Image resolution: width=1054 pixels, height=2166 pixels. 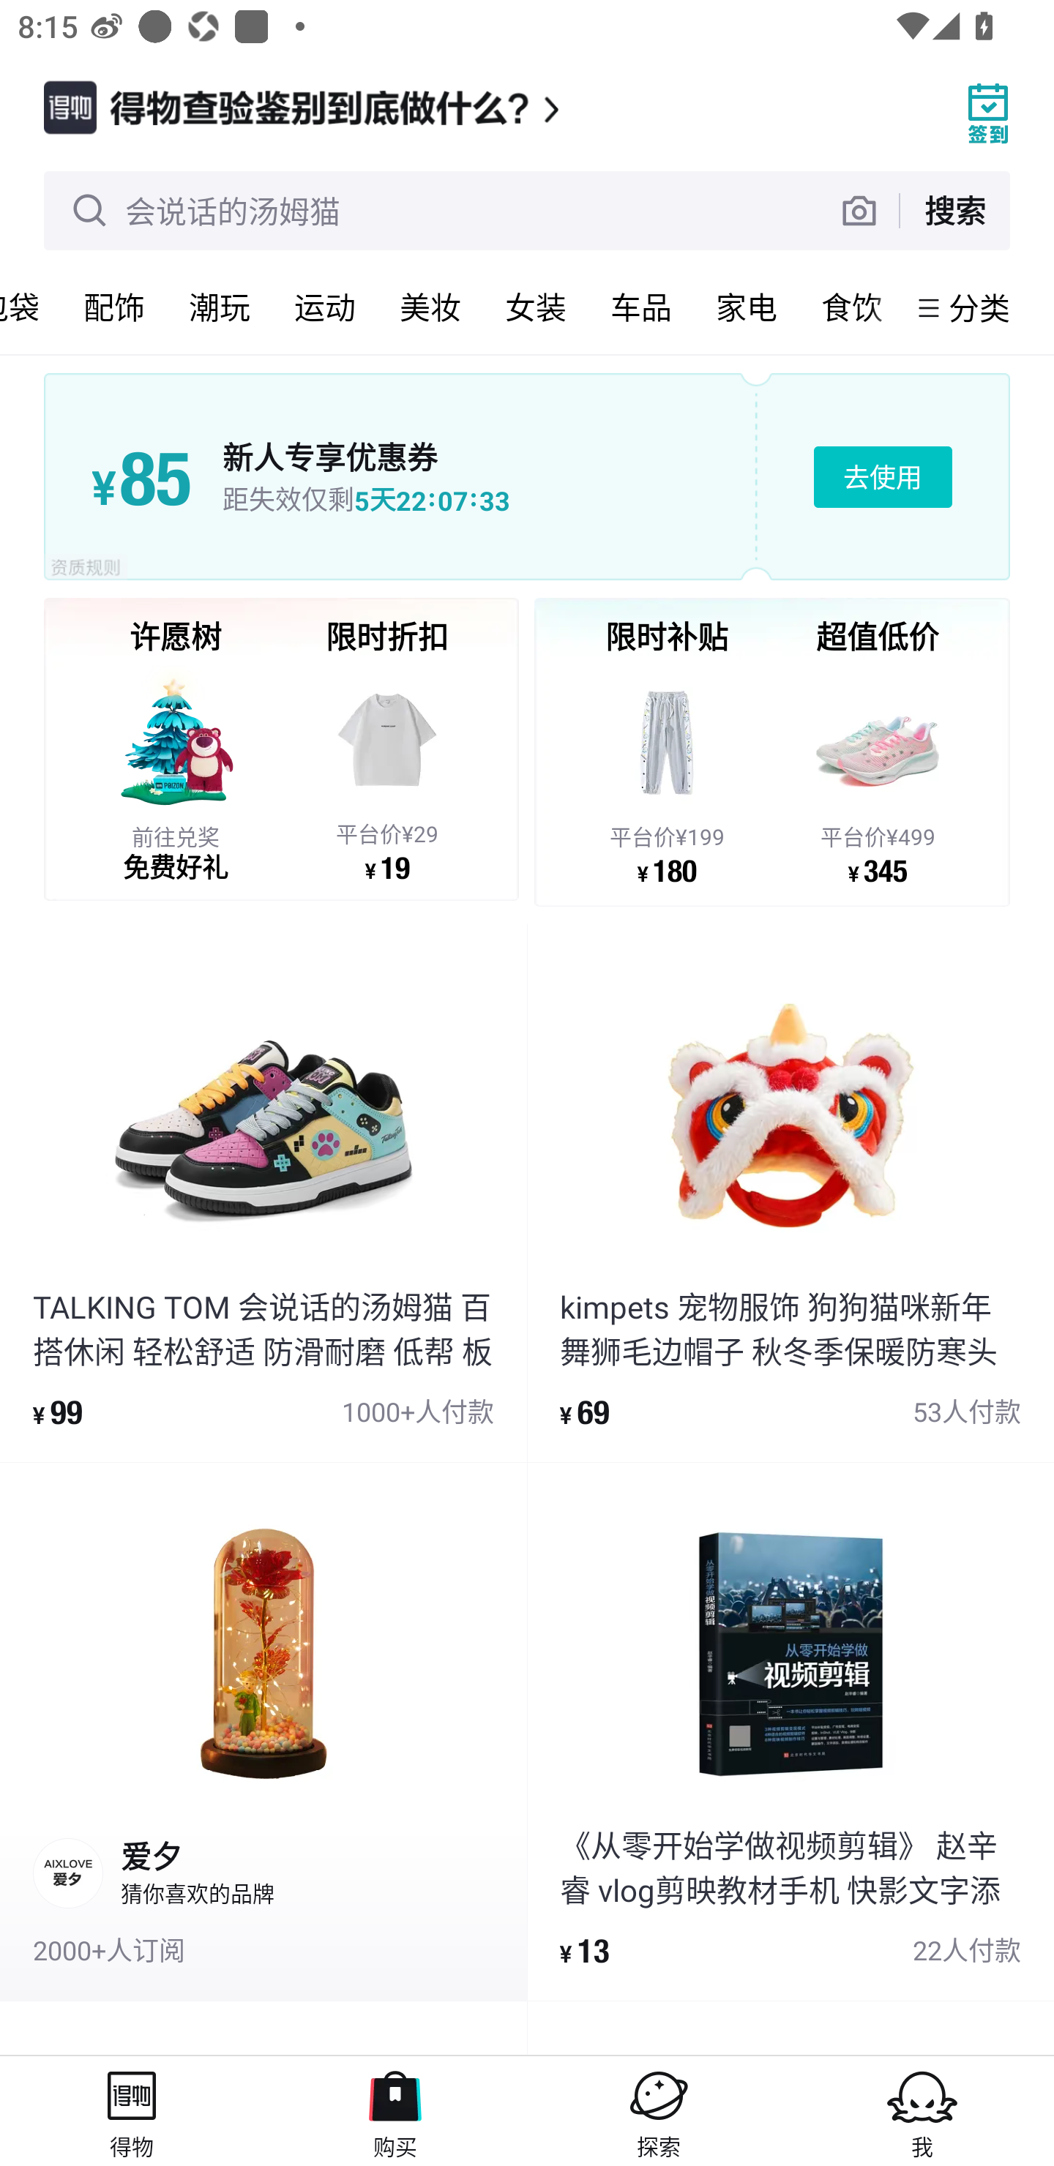 What do you see at coordinates (132, 2110) in the screenshot?
I see `得物` at bounding box center [132, 2110].